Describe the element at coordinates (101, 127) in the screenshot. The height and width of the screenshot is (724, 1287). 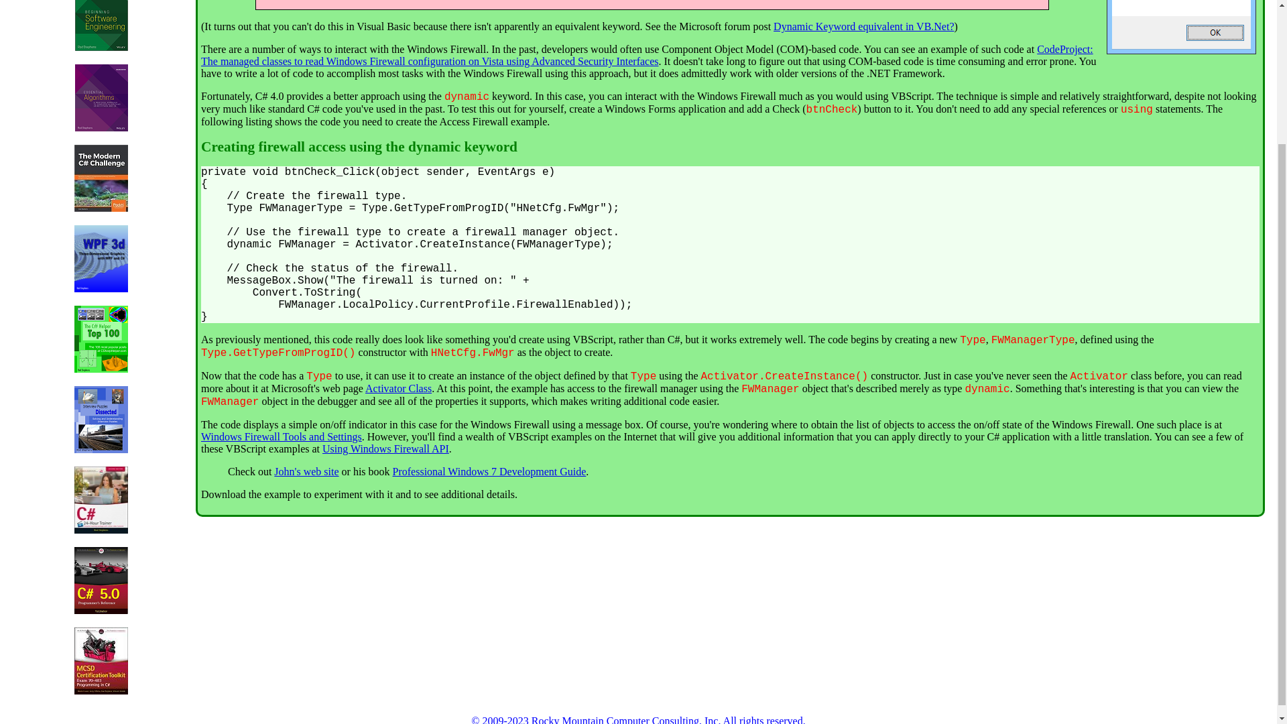
I see `Essential Algorithms` at that location.